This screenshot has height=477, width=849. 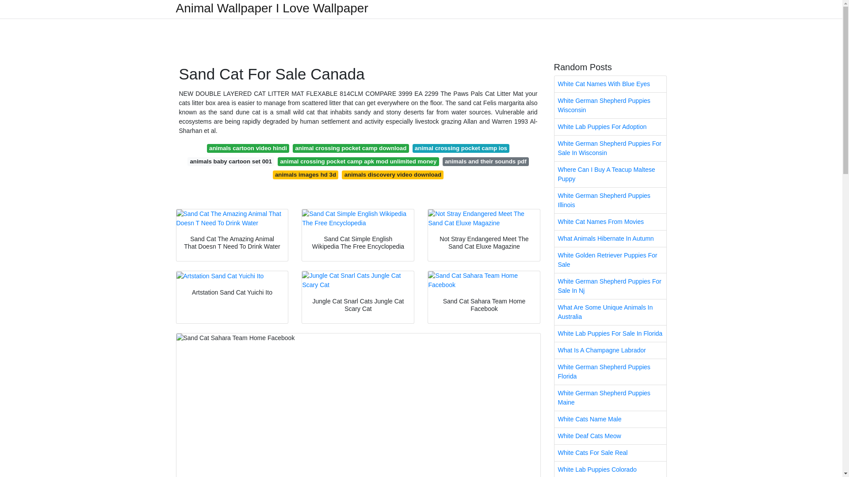 What do you see at coordinates (306, 175) in the screenshot?
I see `animals images hd 3d` at bounding box center [306, 175].